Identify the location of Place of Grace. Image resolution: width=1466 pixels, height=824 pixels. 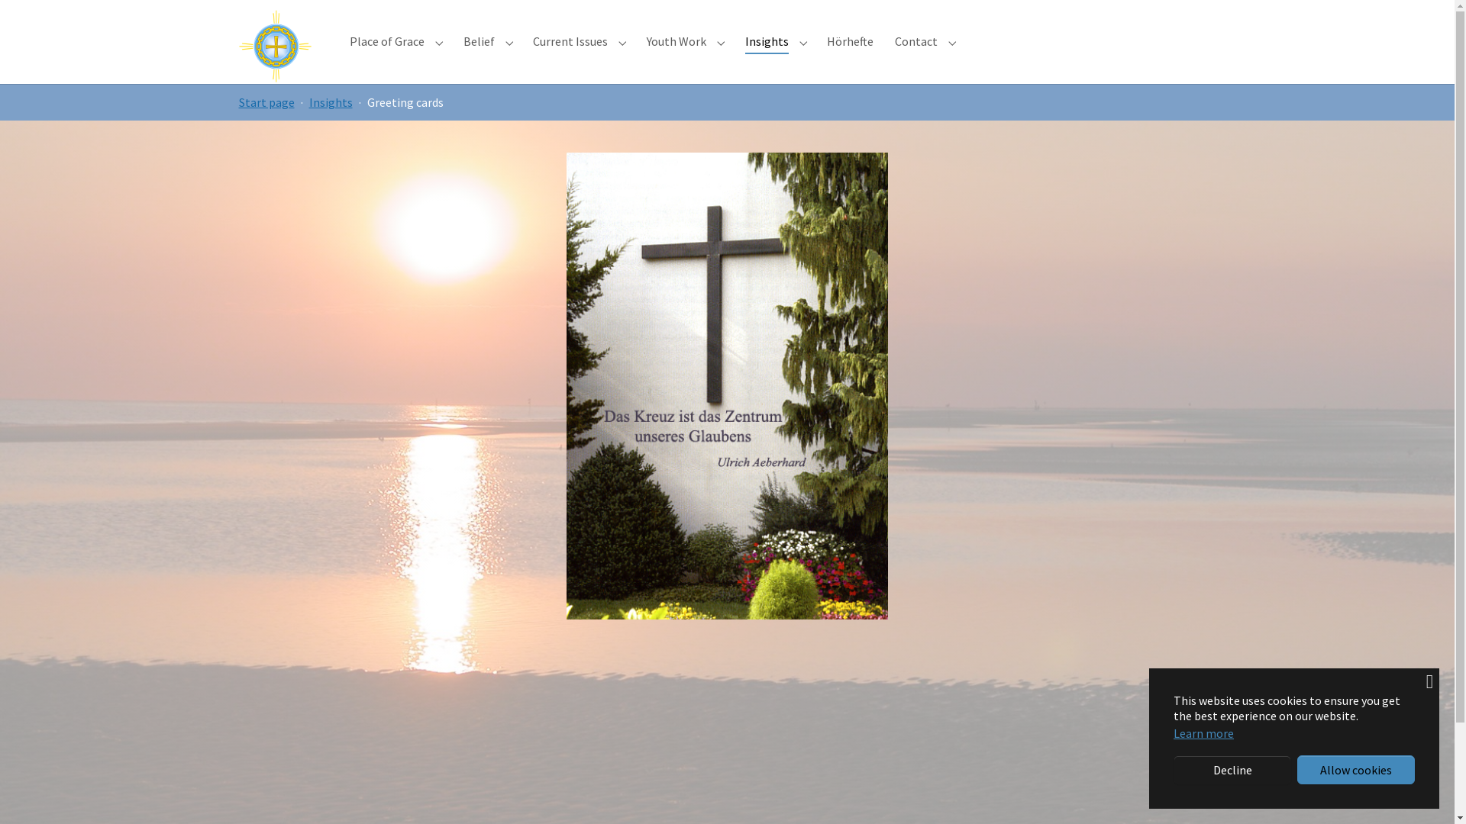
(387, 41).